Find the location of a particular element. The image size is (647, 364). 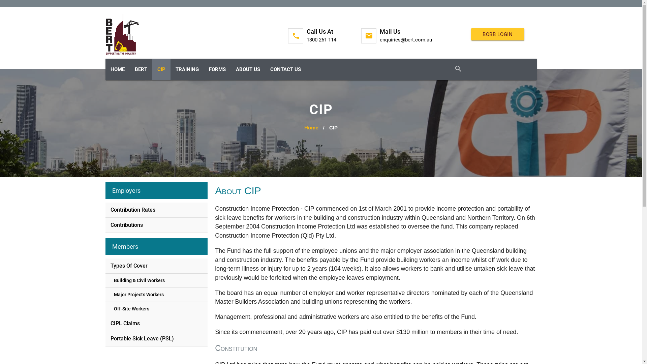

1300 261 114 is located at coordinates (321, 39).